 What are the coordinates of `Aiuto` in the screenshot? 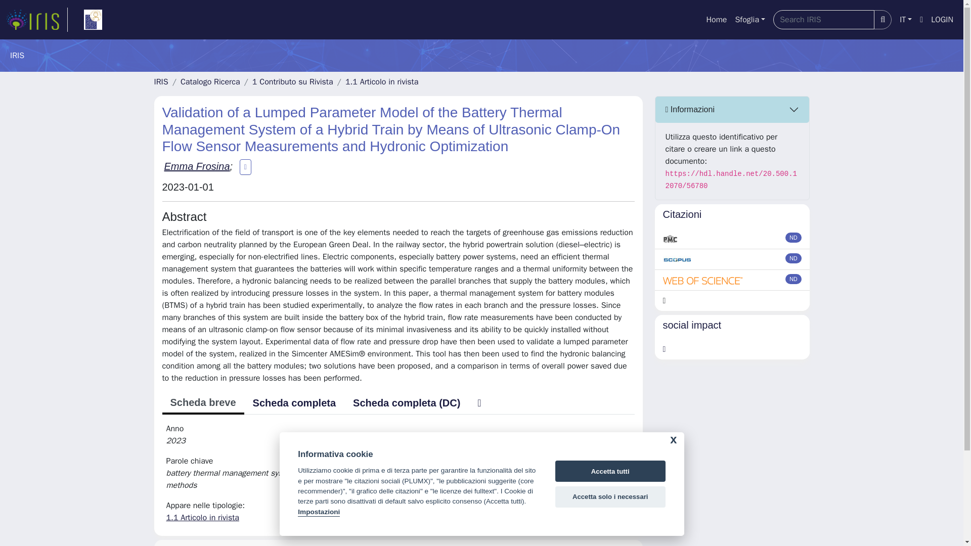 It's located at (921, 20).